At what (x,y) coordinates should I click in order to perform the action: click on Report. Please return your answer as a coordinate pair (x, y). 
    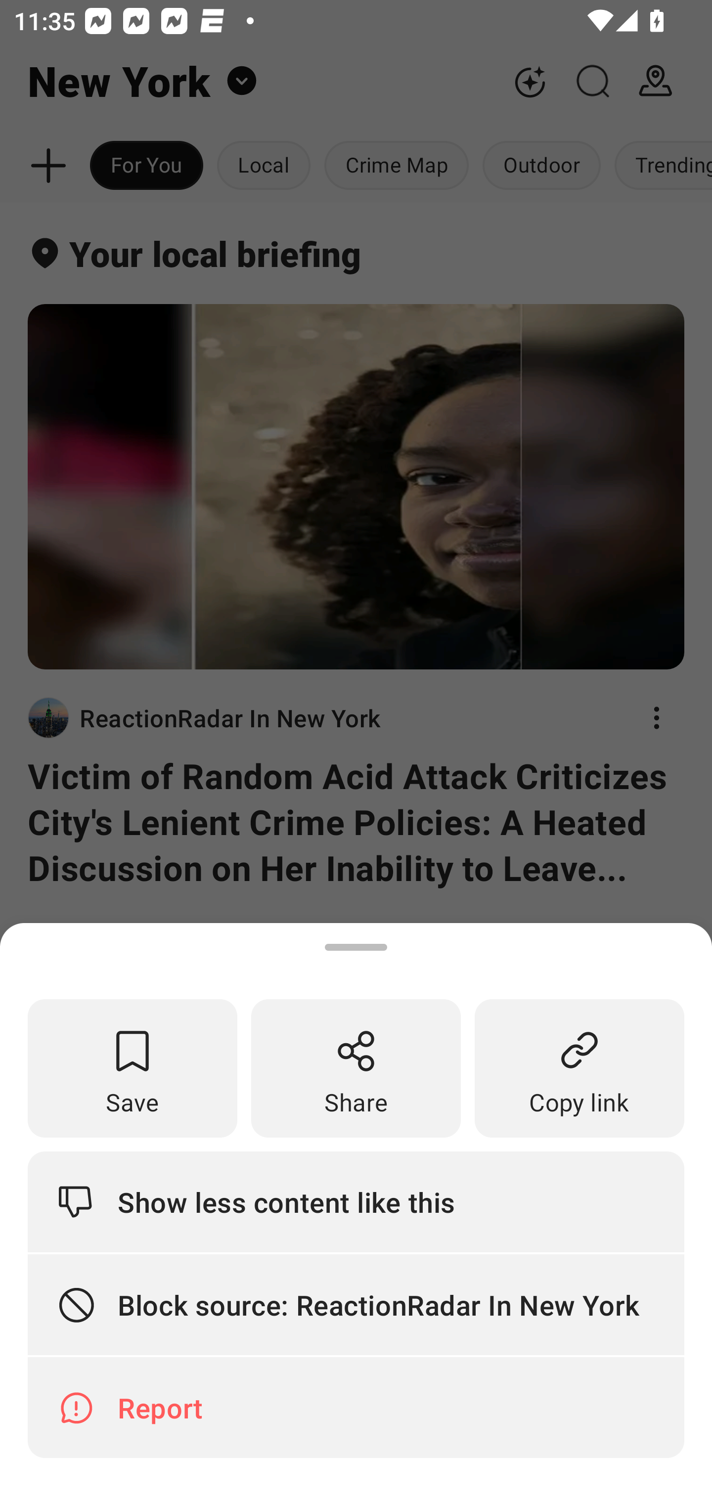
    Looking at the image, I should click on (356, 1407).